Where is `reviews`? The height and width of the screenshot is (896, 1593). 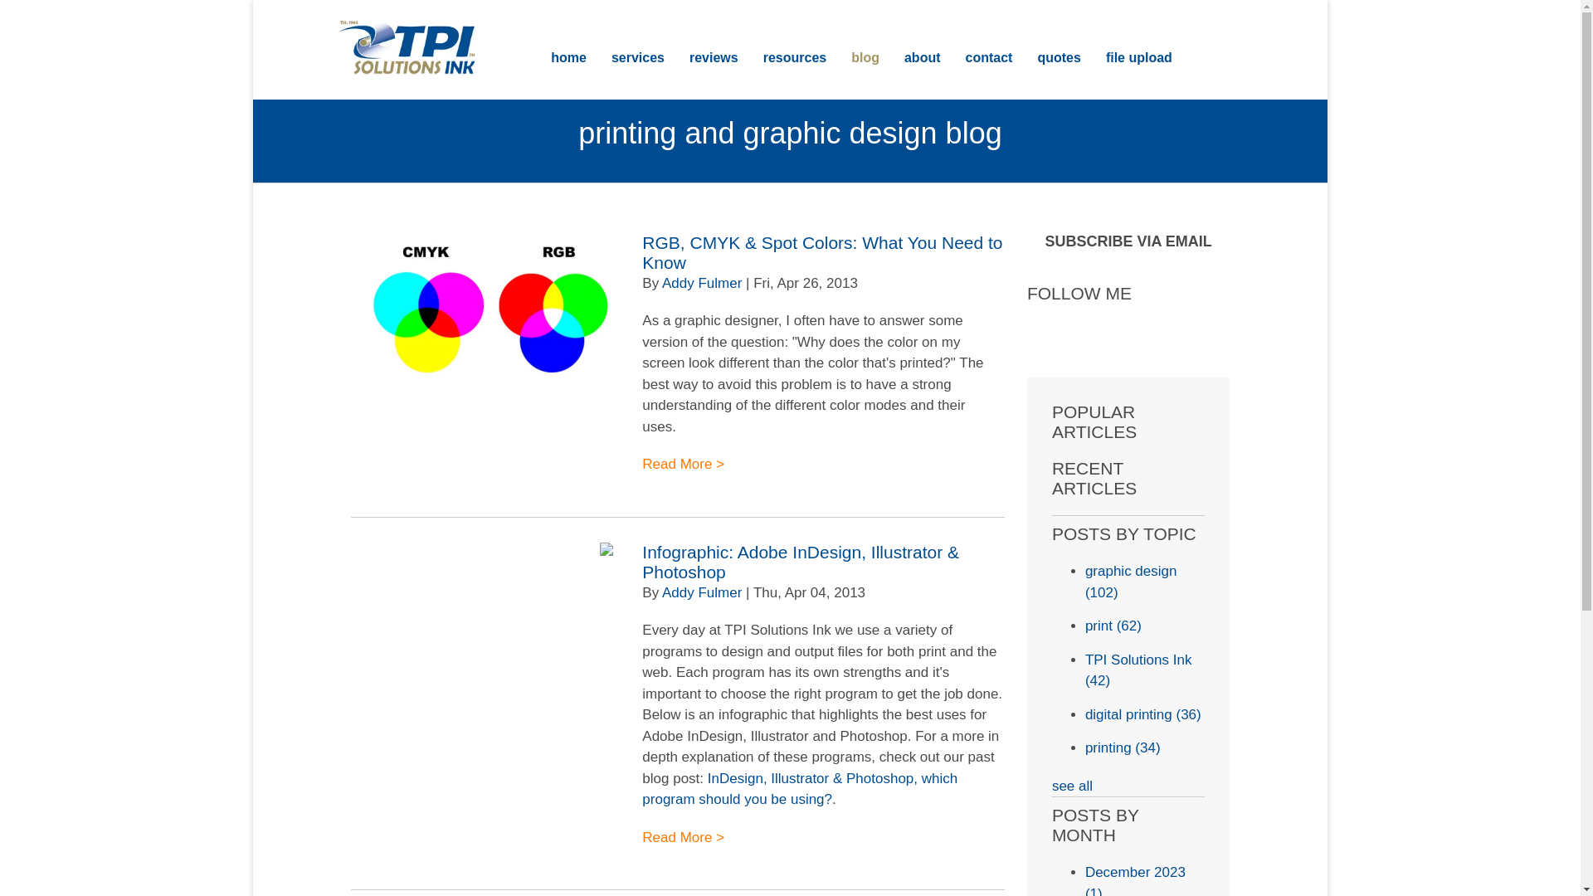
reviews is located at coordinates (714, 58).